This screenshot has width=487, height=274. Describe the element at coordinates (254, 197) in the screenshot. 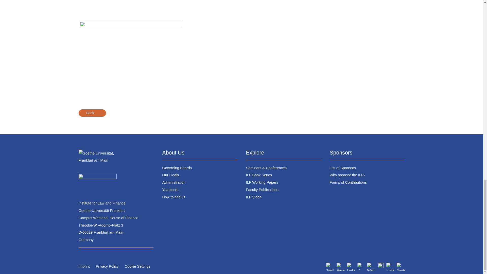

I see `ILF Video` at that location.